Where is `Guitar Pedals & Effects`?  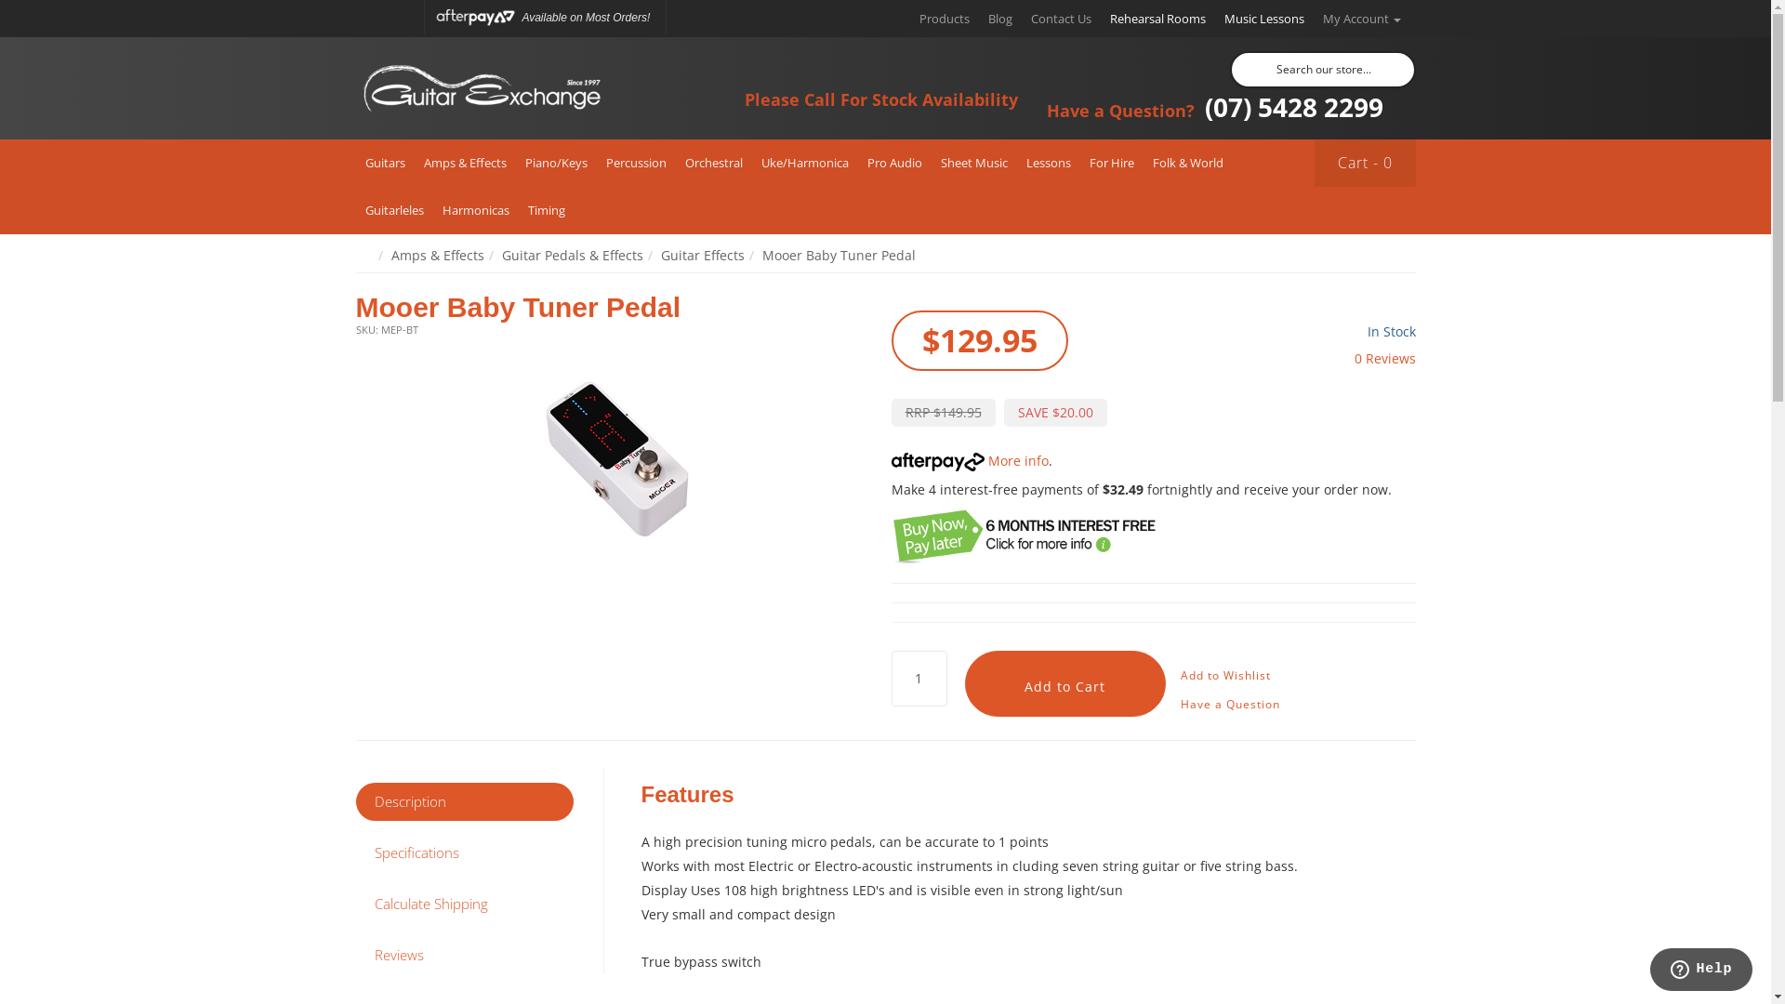
Guitar Pedals & Effects is located at coordinates (573, 255).